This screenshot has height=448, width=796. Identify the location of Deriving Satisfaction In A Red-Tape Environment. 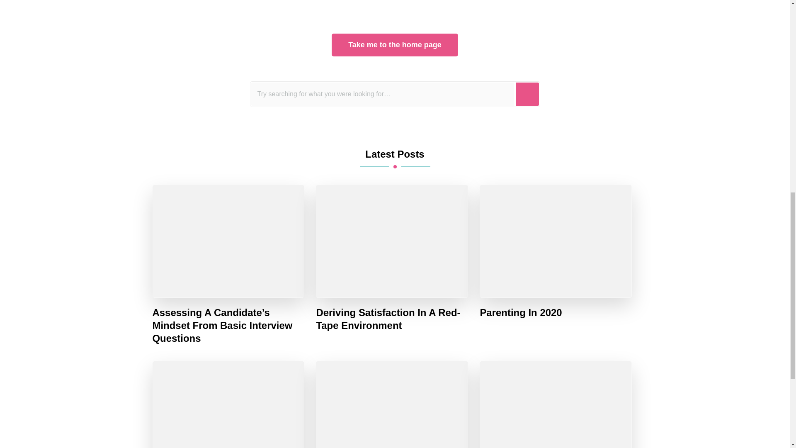
(392, 319).